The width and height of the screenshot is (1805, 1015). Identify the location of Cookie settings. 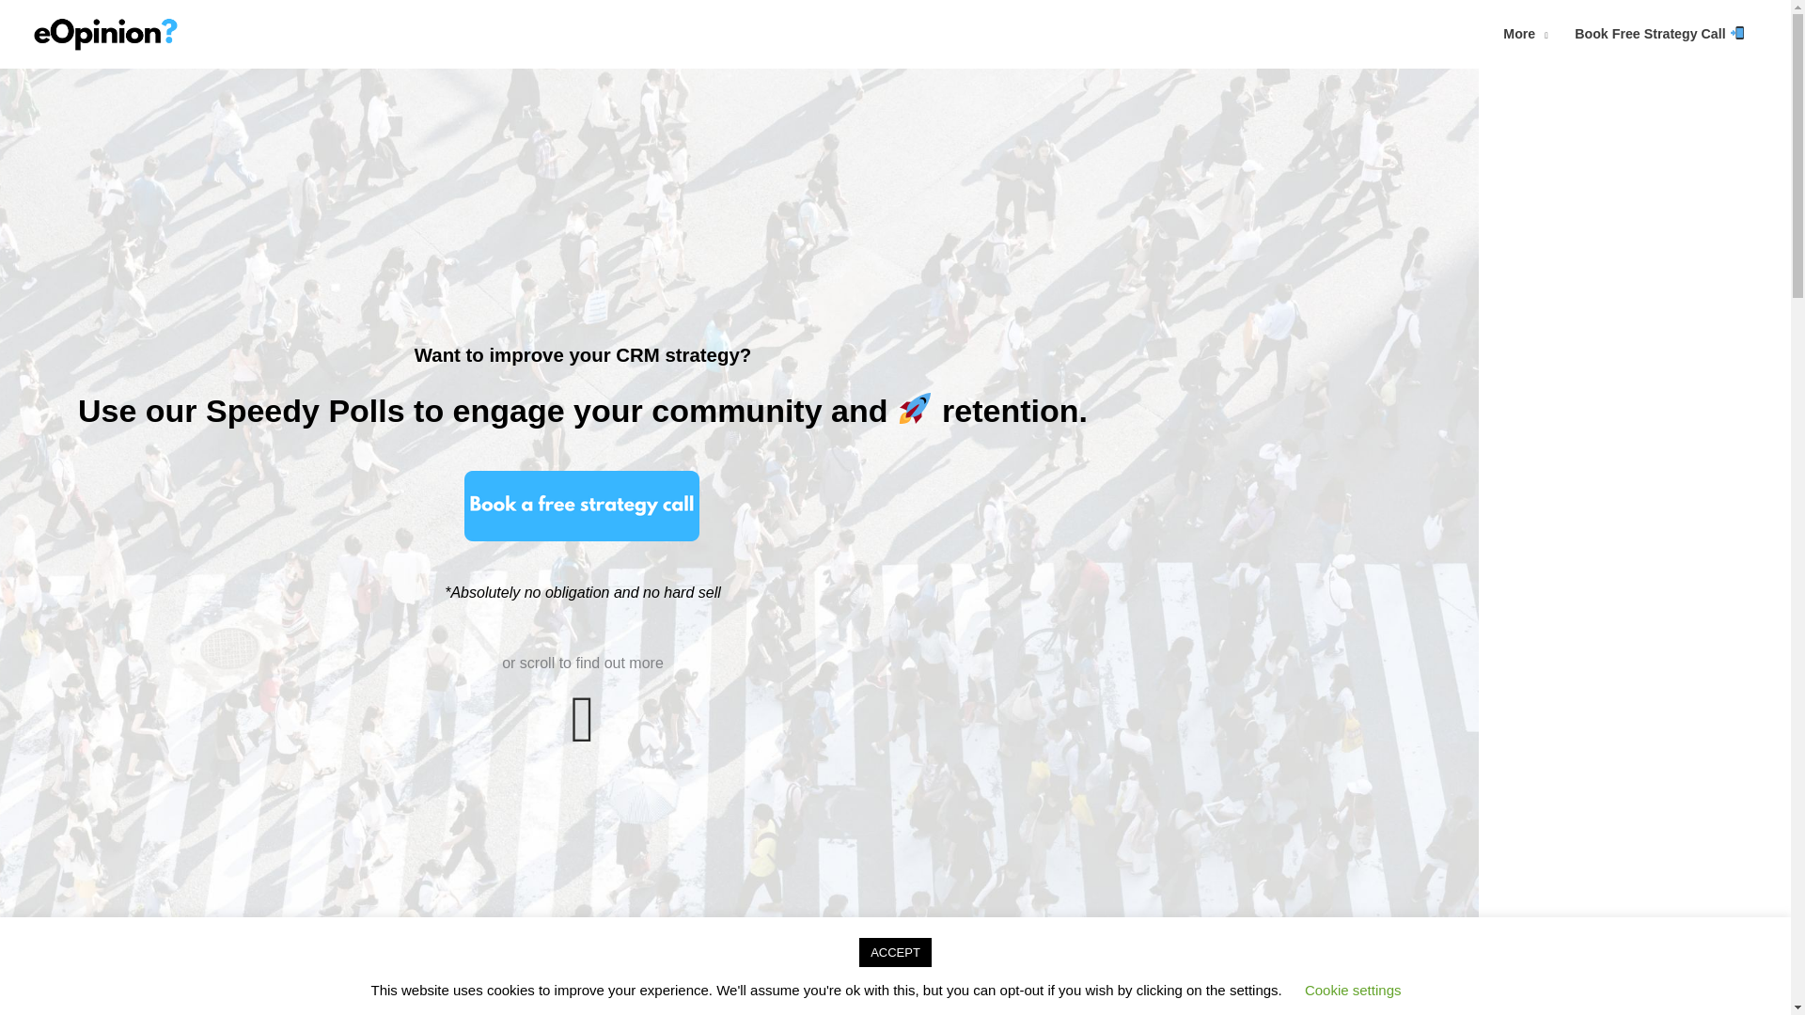
(1354, 990).